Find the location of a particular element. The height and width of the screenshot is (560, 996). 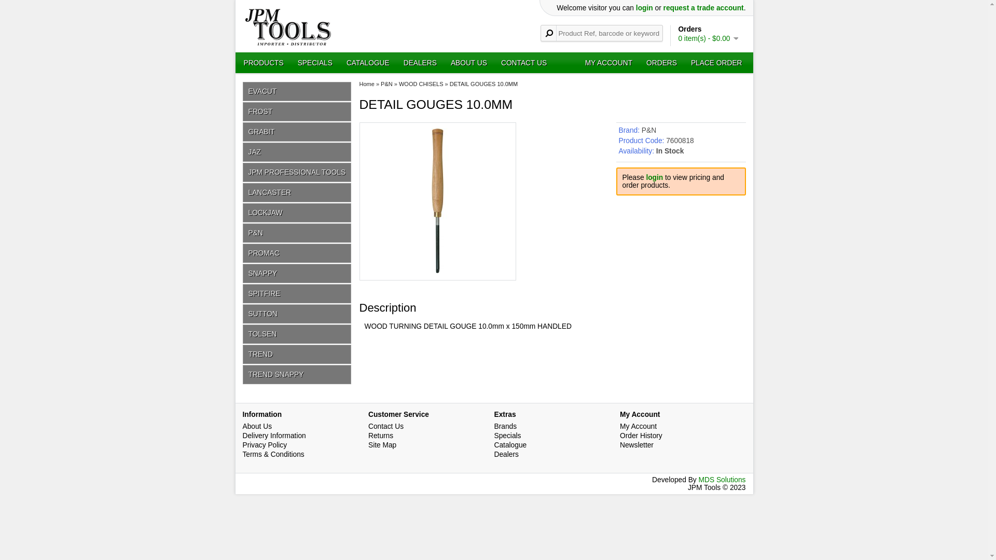

login is located at coordinates (644, 8).